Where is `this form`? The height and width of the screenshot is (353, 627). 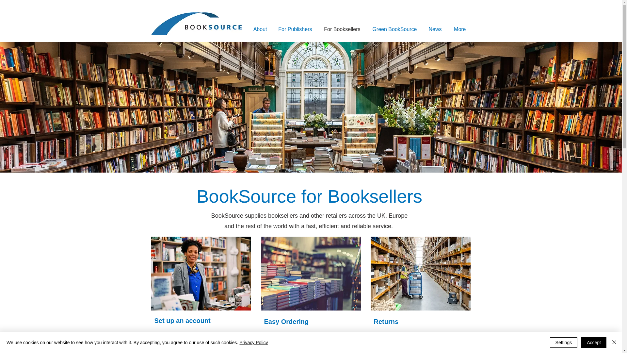
this form is located at coordinates (210, 346).